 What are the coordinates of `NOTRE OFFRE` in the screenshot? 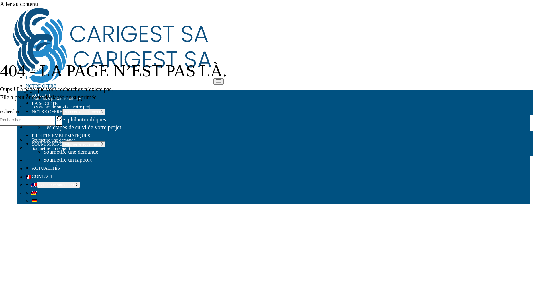 It's located at (47, 111).